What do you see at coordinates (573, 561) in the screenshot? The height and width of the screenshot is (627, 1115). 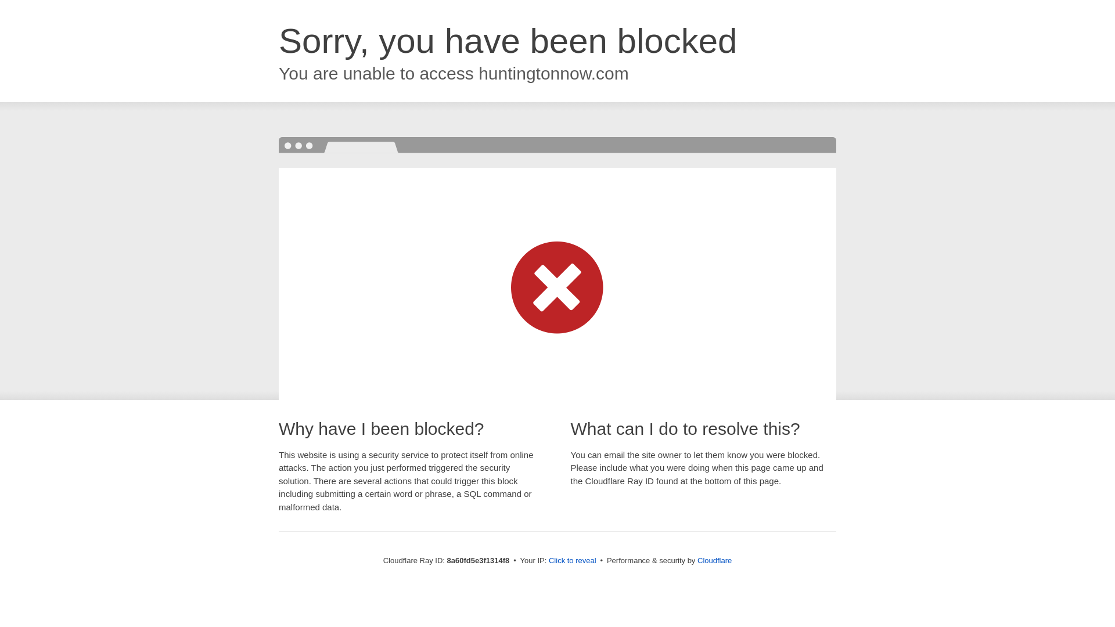 I see `Click to reveal` at bounding box center [573, 561].